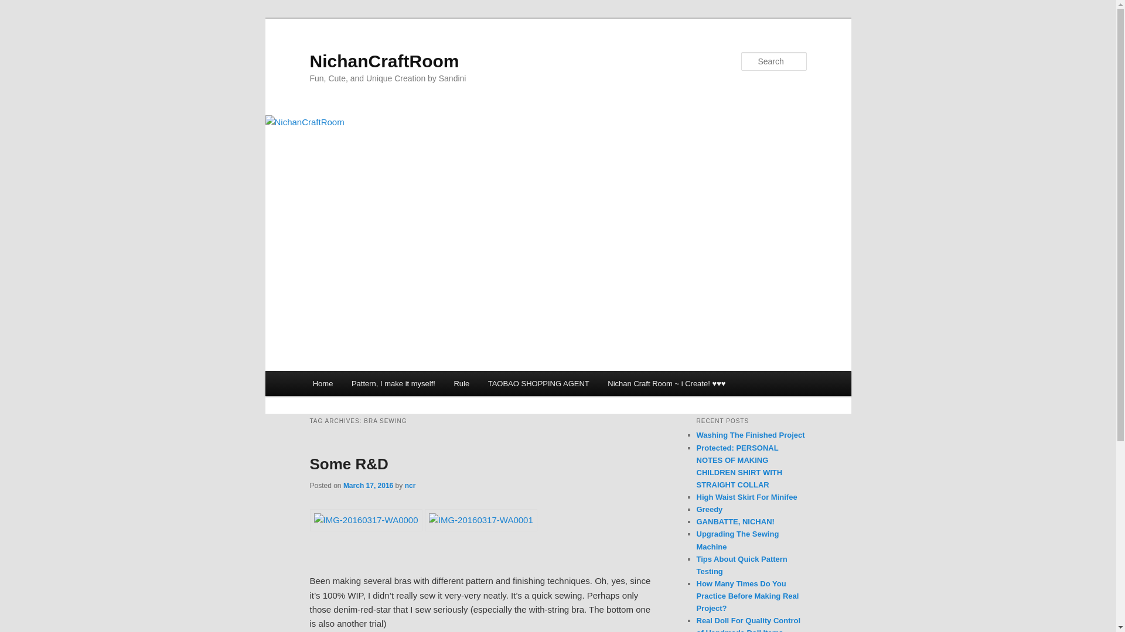 This screenshot has height=632, width=1125. I want to click on 8:52 am, so click(368, 486).